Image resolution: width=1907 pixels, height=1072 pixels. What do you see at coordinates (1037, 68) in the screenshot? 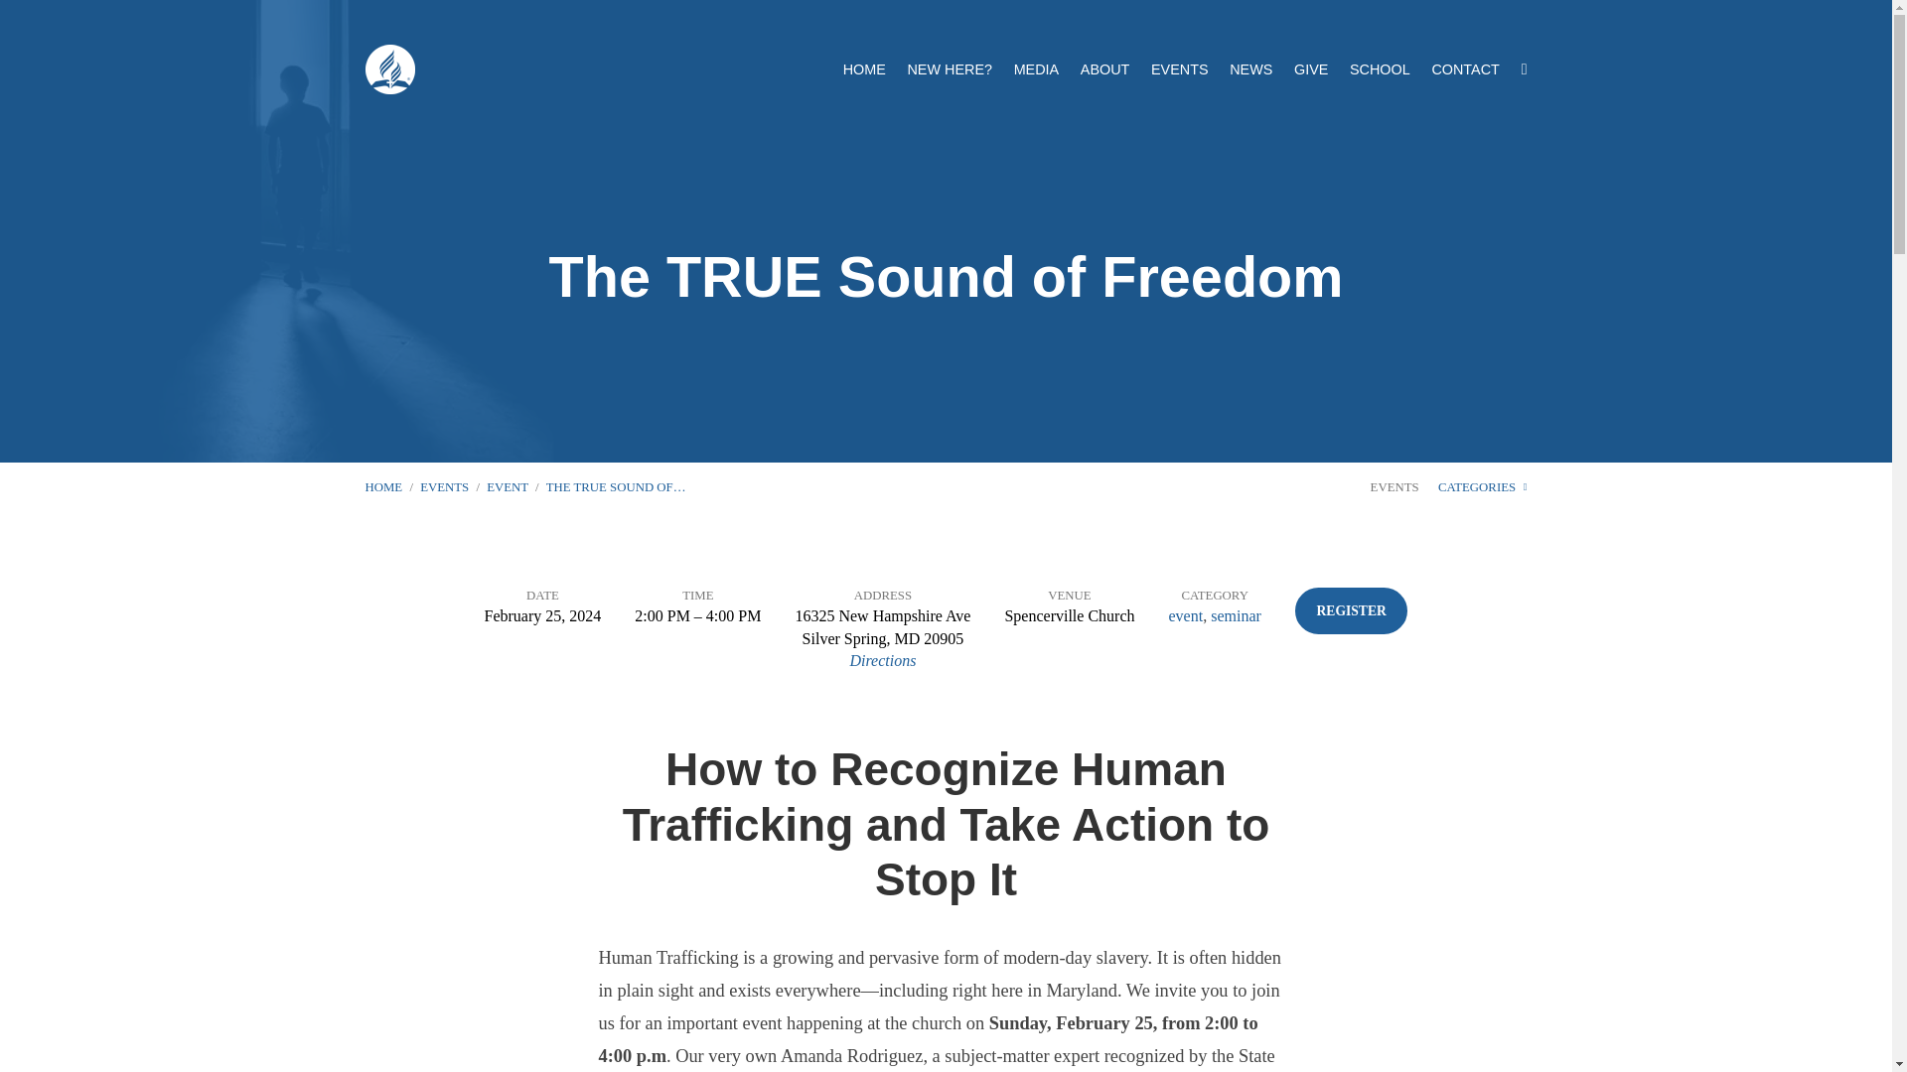
I see `MEDIA` at bounding box center [1037, 68].